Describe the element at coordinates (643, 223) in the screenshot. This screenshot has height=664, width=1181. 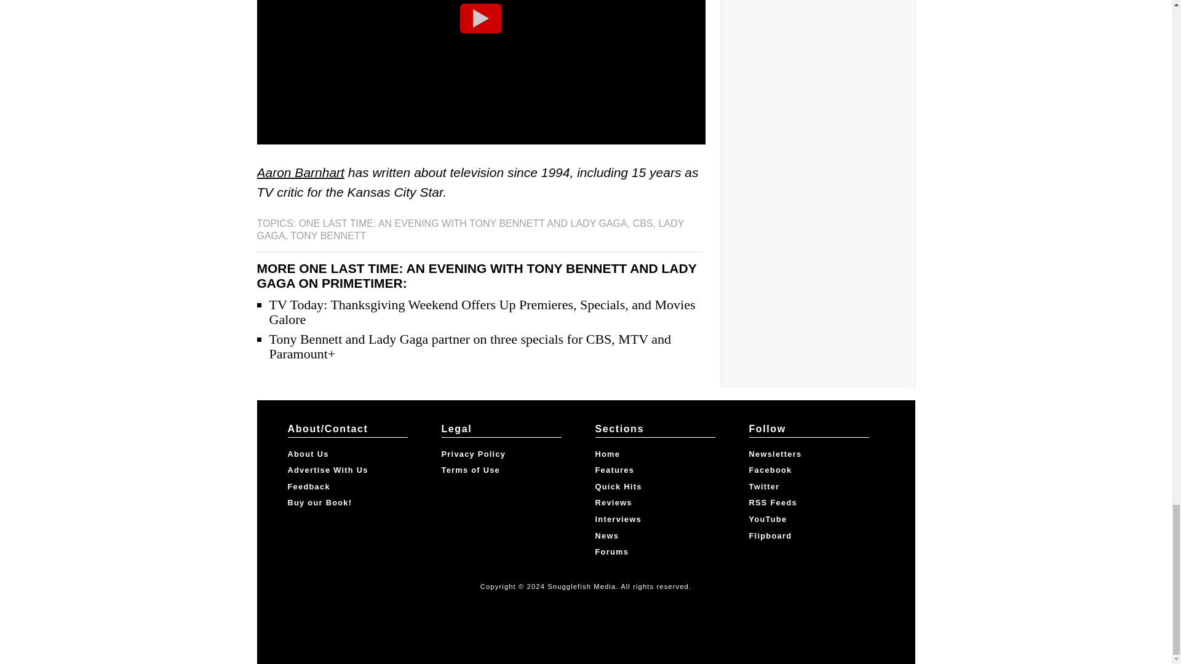
I see `CBS` at that location.